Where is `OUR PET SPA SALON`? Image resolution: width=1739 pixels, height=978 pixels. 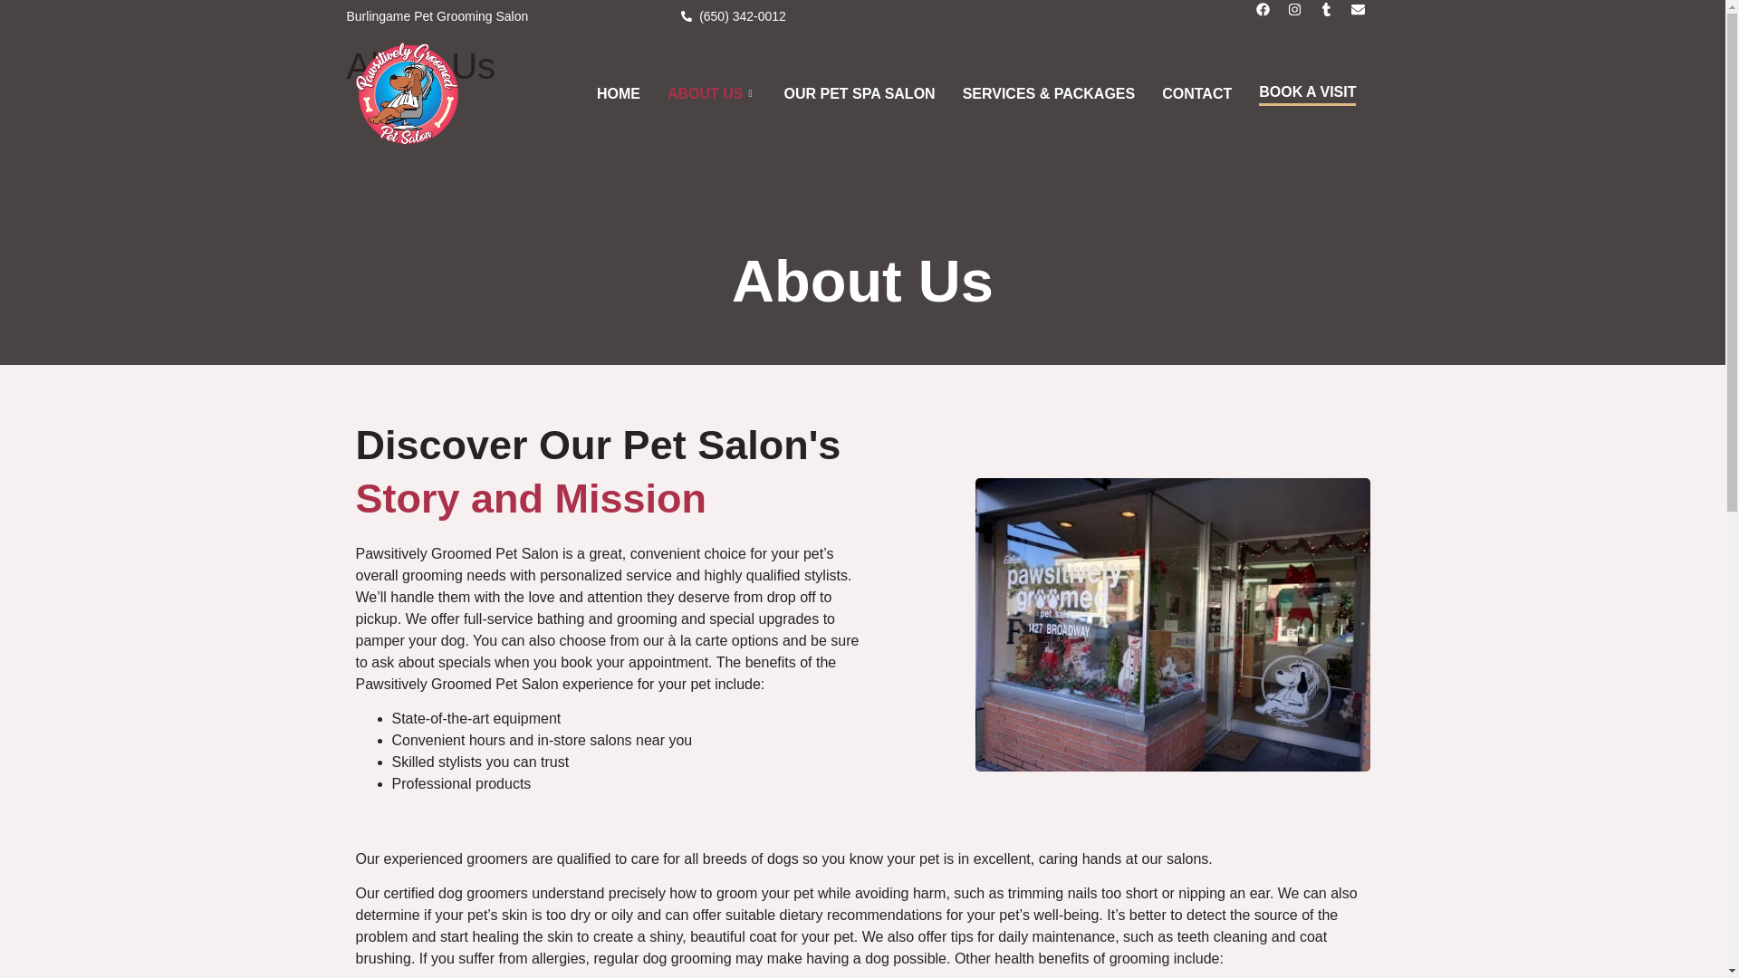 OUR PET SPA SALON is located at coordinates (859, 93).